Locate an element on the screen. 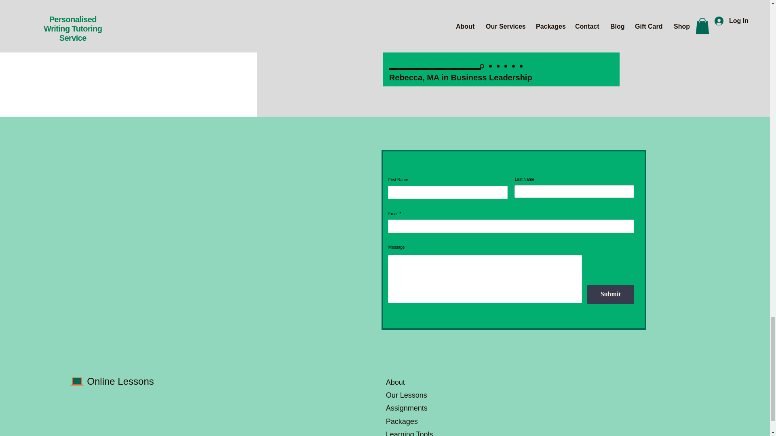 The width and height of the screenshot is (776, 436). Assignments is located at coordinates (407, 408).